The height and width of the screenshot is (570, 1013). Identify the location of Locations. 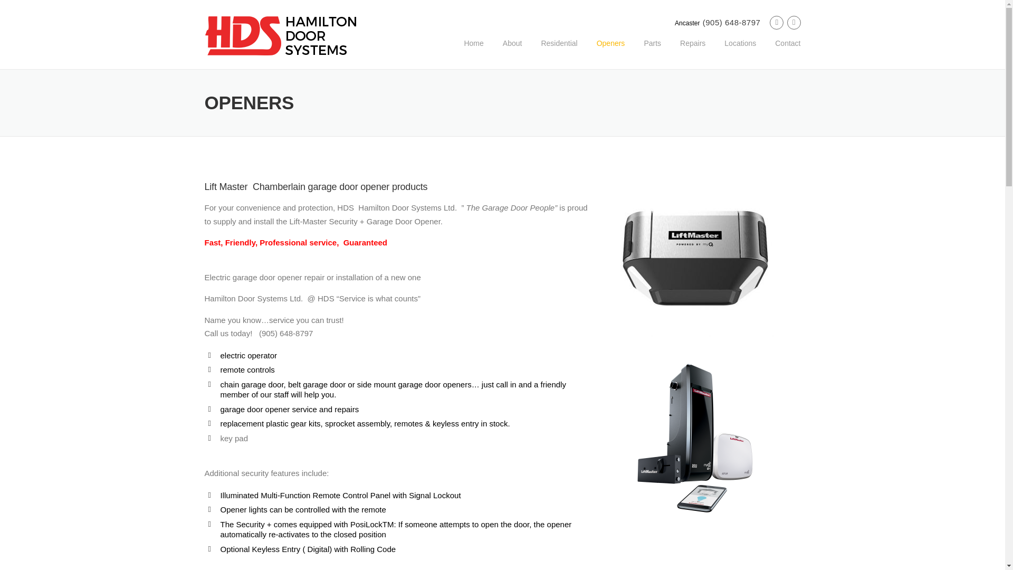
(740, 52).